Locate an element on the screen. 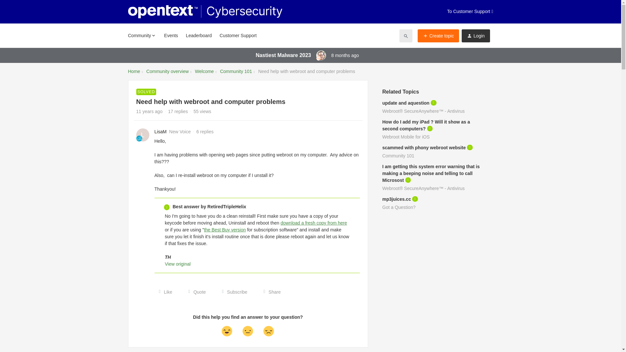 Image resolution: width=626 pixels, height=352 pixels. To Customer Support is located at coordinates (470, 12).